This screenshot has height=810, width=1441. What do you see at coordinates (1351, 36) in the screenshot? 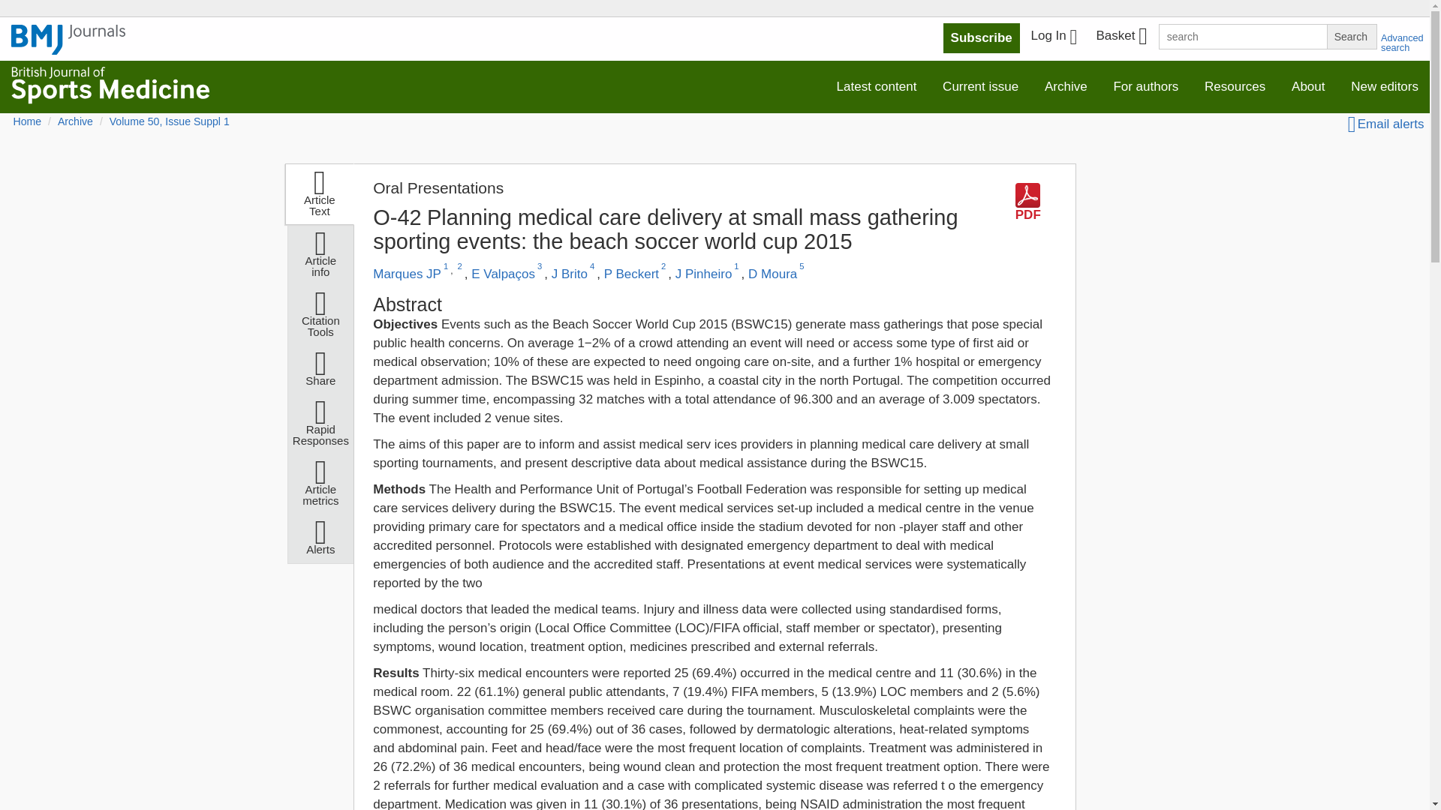
I see `Search` at bounding box center [1351, 36].